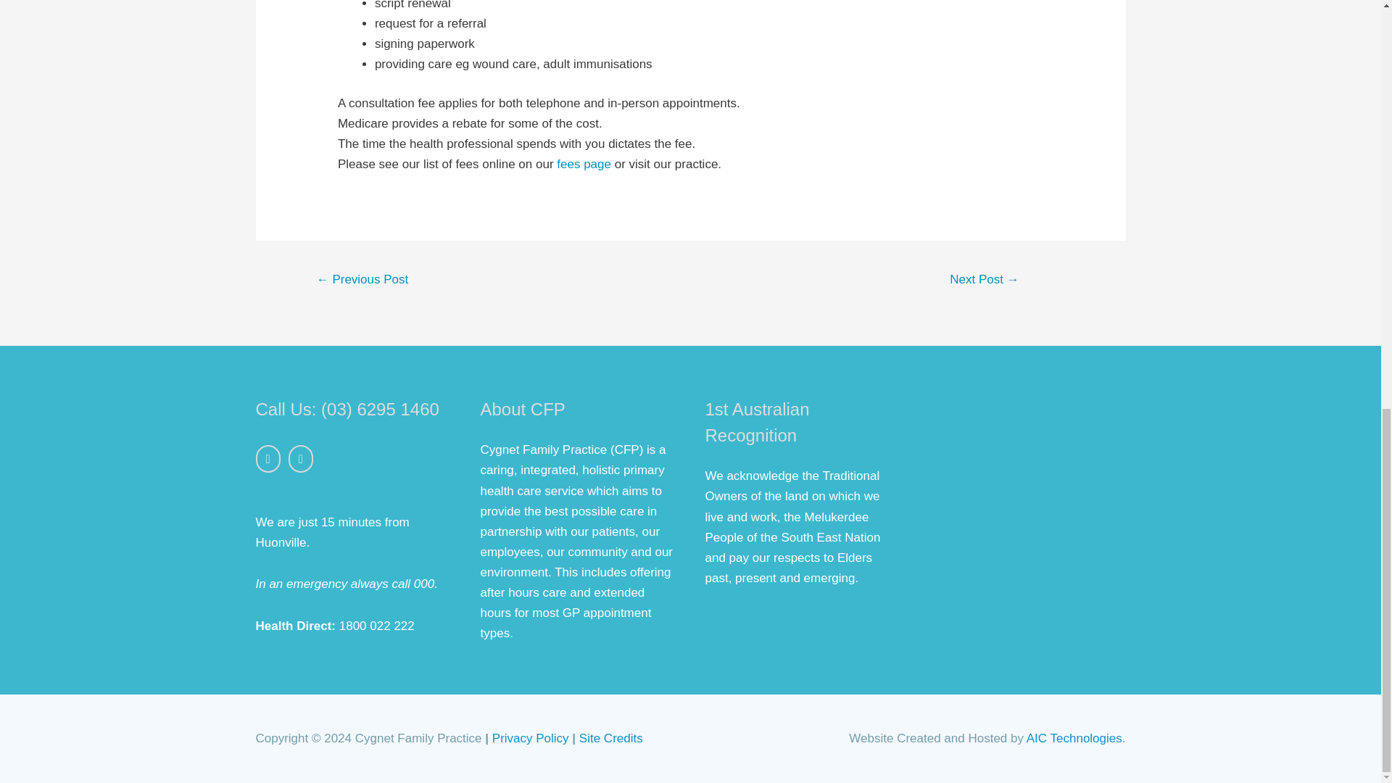  What do you see at coordinates (267, 459) in the screenshot?
I see `Cygnet Family Practice on Facebook` at bounding box center [267, 459].